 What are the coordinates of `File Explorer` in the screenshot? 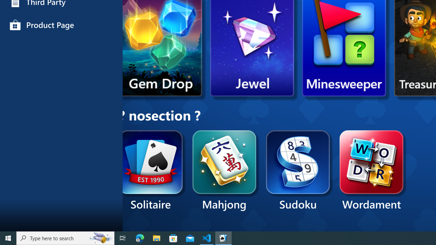 It's located at (157, 238).